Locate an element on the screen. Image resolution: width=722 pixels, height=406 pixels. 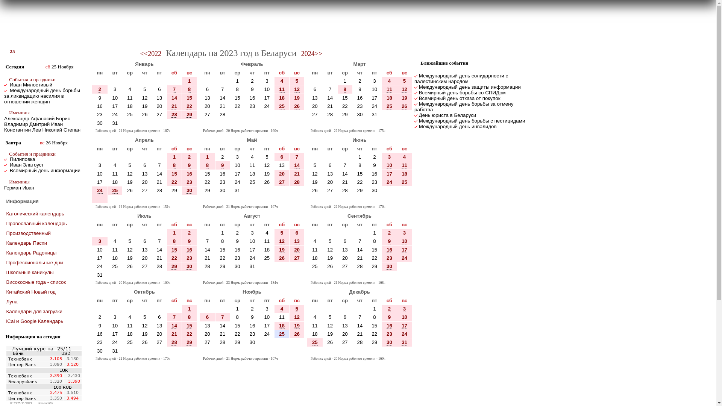
24 is located at coordinates (390, 182).